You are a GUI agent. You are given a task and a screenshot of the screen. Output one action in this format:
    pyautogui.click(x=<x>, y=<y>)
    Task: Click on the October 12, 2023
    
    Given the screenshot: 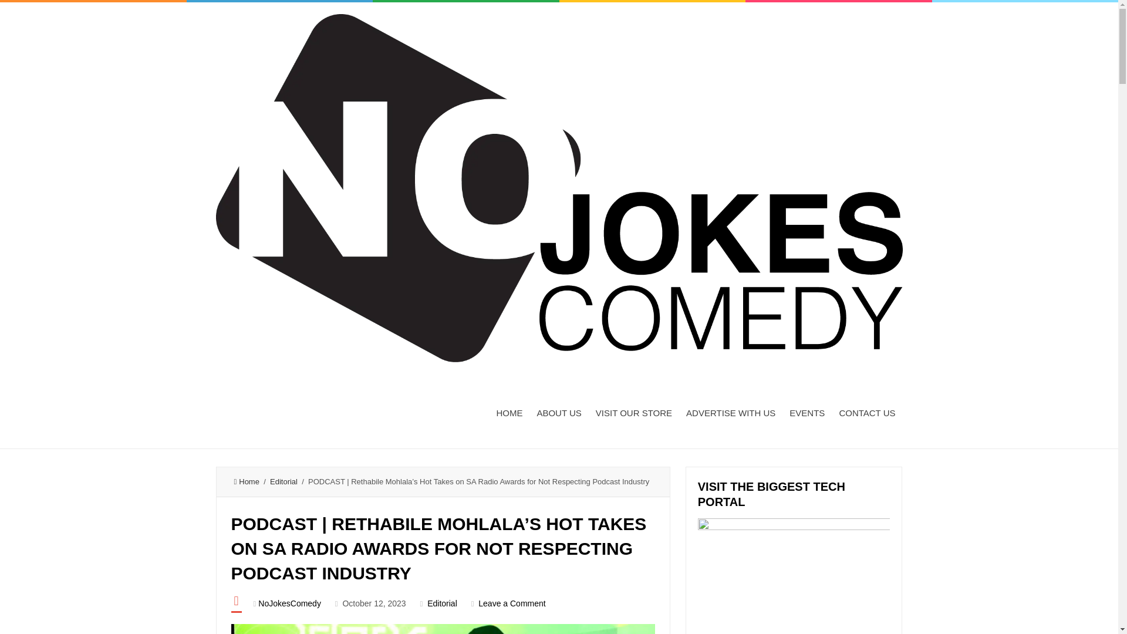 What is the action you would take?
    pyautogui.click(x=374, y=603)
    